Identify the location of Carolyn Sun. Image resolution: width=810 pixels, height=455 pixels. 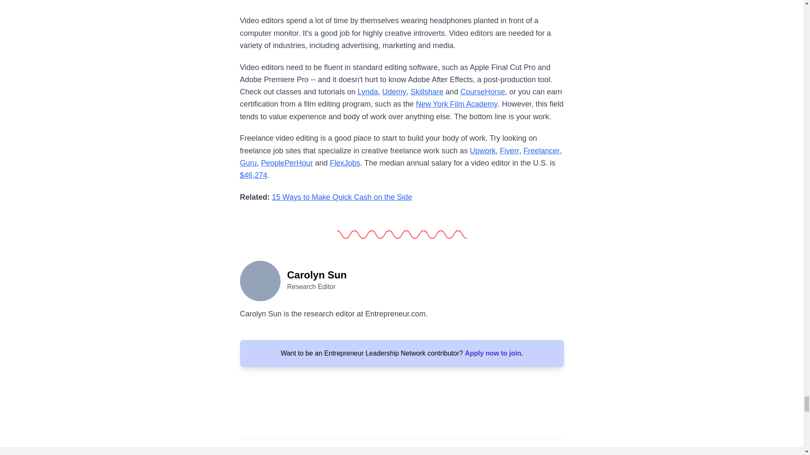
(260, 280).